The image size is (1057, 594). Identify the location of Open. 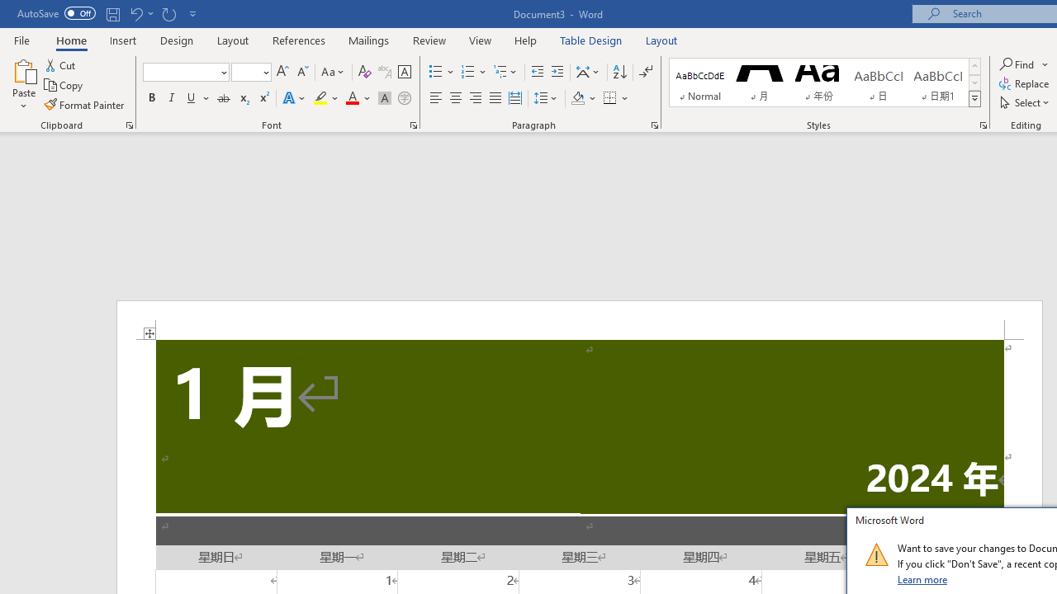
(264, 72).